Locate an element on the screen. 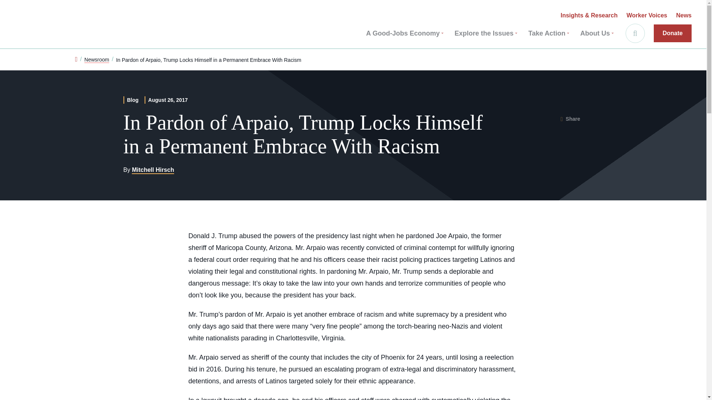 The height and width of the screenshot is (400, 712). A Good-Jobs Economy is located at coordinates (404, 33).